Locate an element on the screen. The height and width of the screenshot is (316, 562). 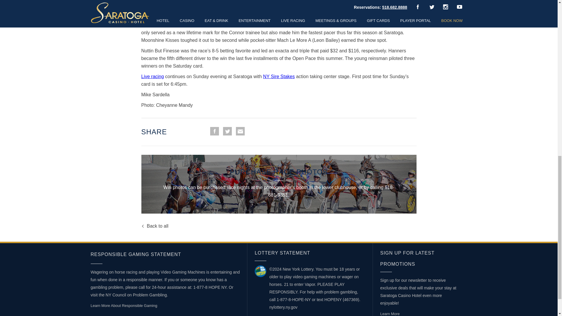
Back to all is located at coordinates (155, 226).